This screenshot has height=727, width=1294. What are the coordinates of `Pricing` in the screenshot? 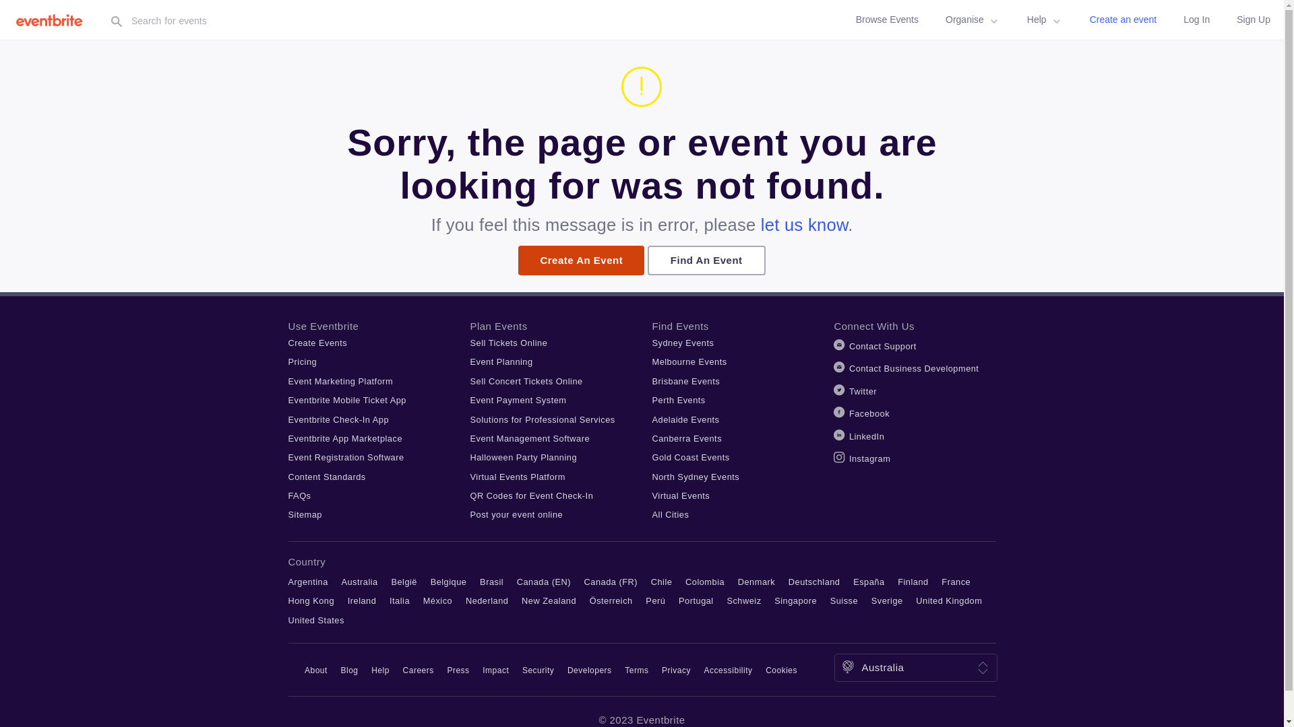 It's located at (303, 362).